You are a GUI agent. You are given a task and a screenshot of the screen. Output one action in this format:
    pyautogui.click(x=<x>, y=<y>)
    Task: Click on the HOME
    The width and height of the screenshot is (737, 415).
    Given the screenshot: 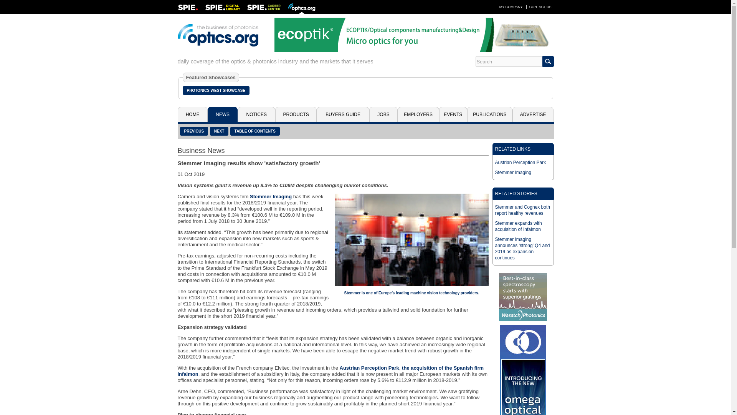 What is the action you would take?
    pyautogui.click(x=192, y=114)
    